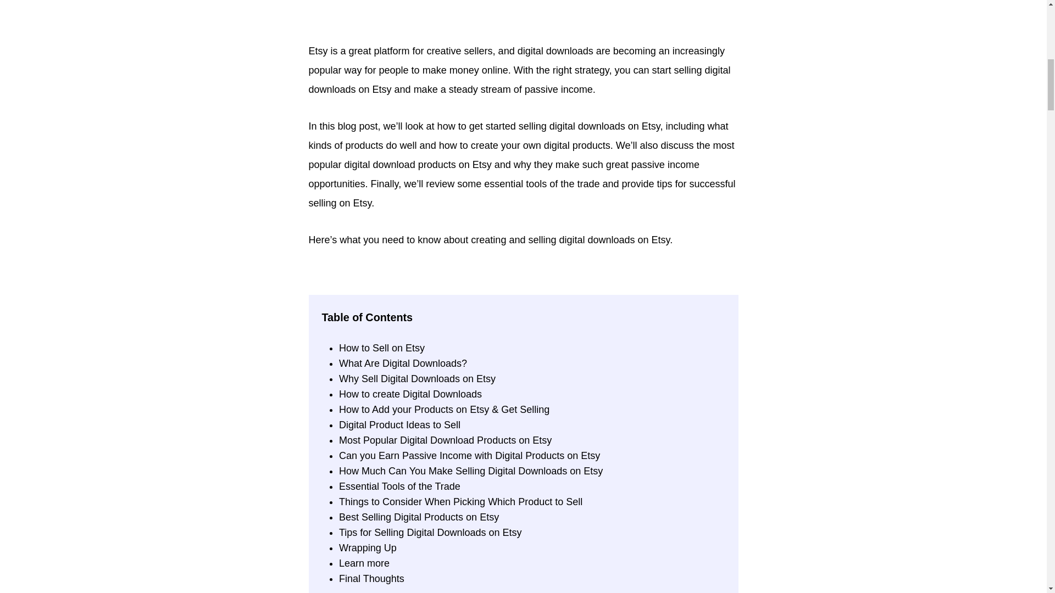 This screenshot has height=593, width=1055. Describe the element at coordinates (399, 486) in the screenshot. I see `Essential Tools of the Trade` at that location.